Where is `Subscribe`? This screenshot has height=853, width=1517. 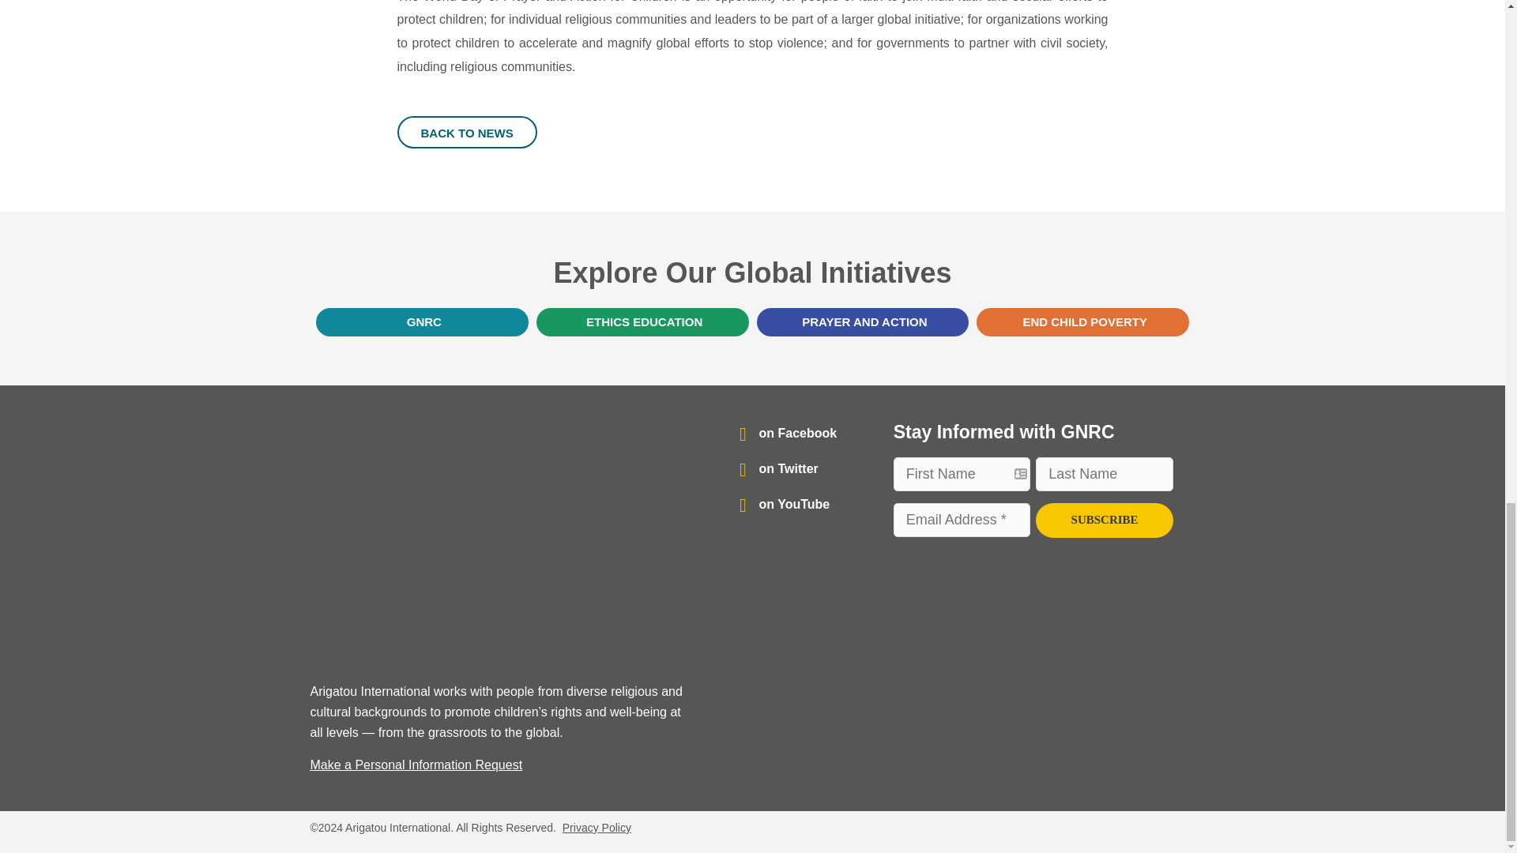 Subscribe is located at coordinates (1105, 520).